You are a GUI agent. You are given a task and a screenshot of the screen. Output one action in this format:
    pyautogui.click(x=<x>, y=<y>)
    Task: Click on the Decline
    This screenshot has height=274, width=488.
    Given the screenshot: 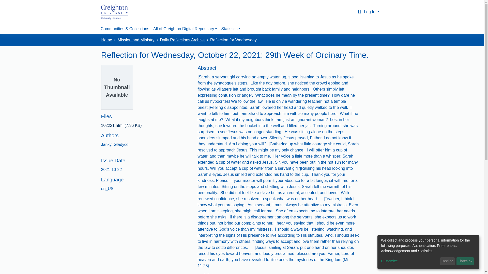 What is the action you would take?
    pyautogui.click(x=447, y=261)
    